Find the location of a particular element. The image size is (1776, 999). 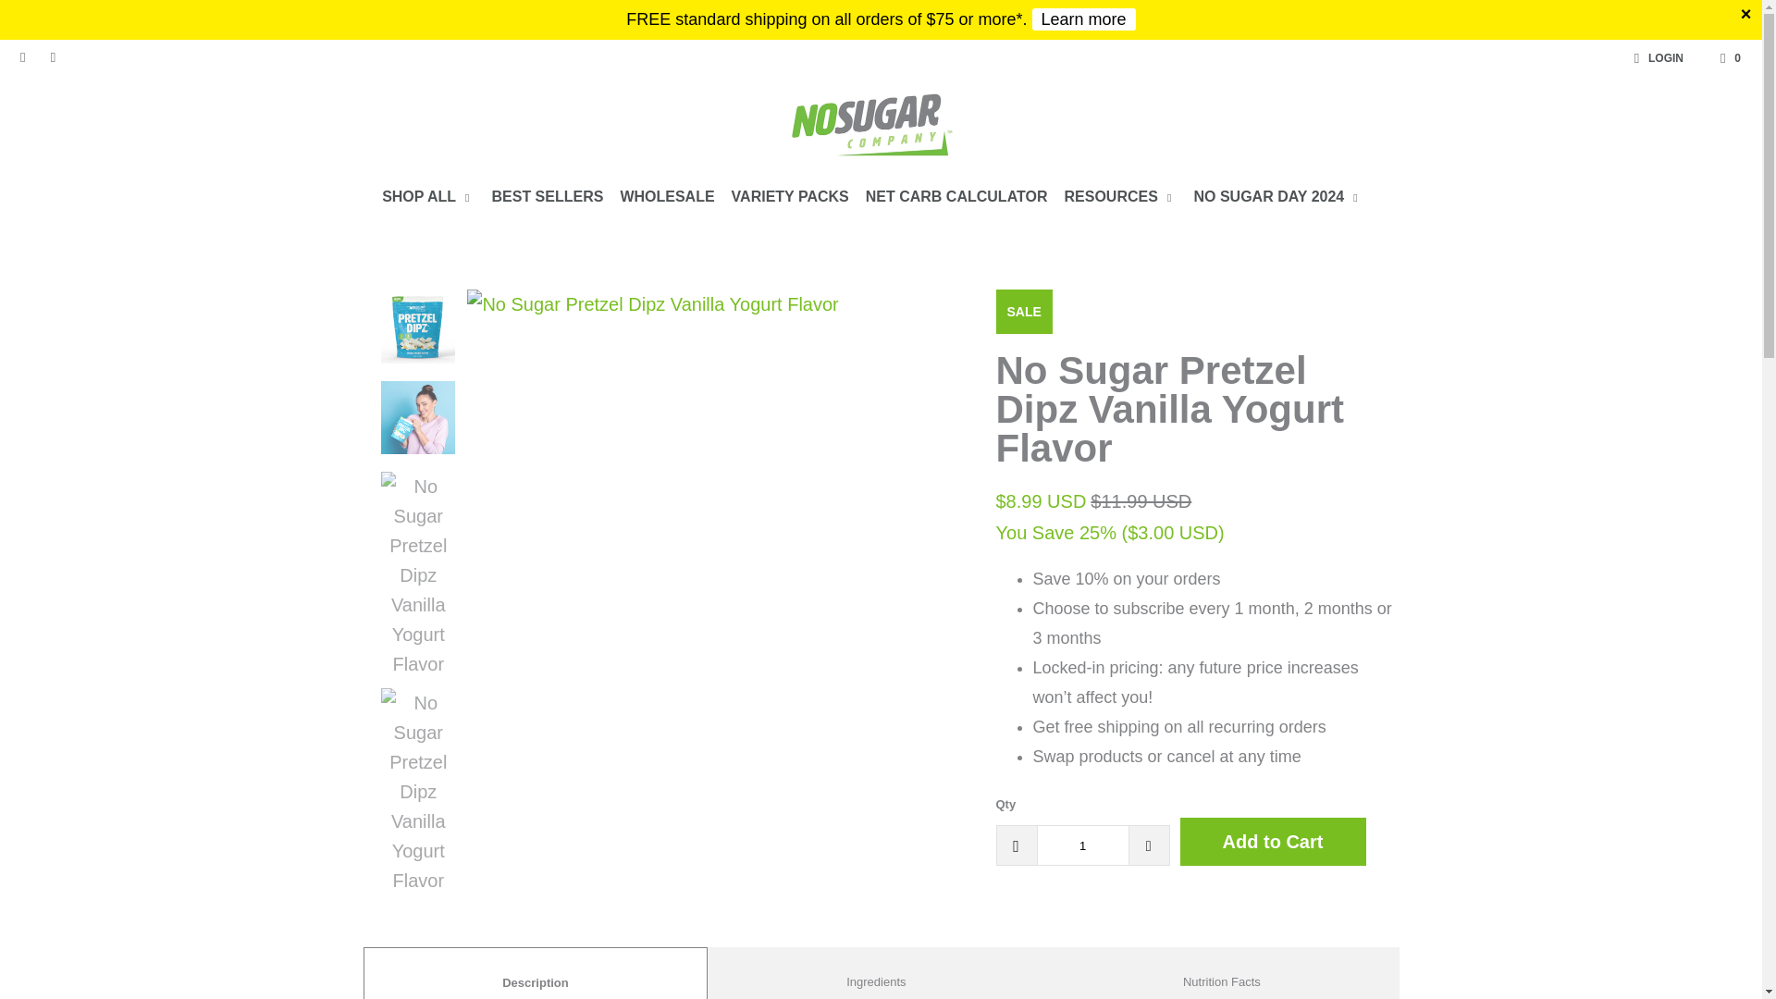

Terms of Service is located at coordinates (1084, 18).